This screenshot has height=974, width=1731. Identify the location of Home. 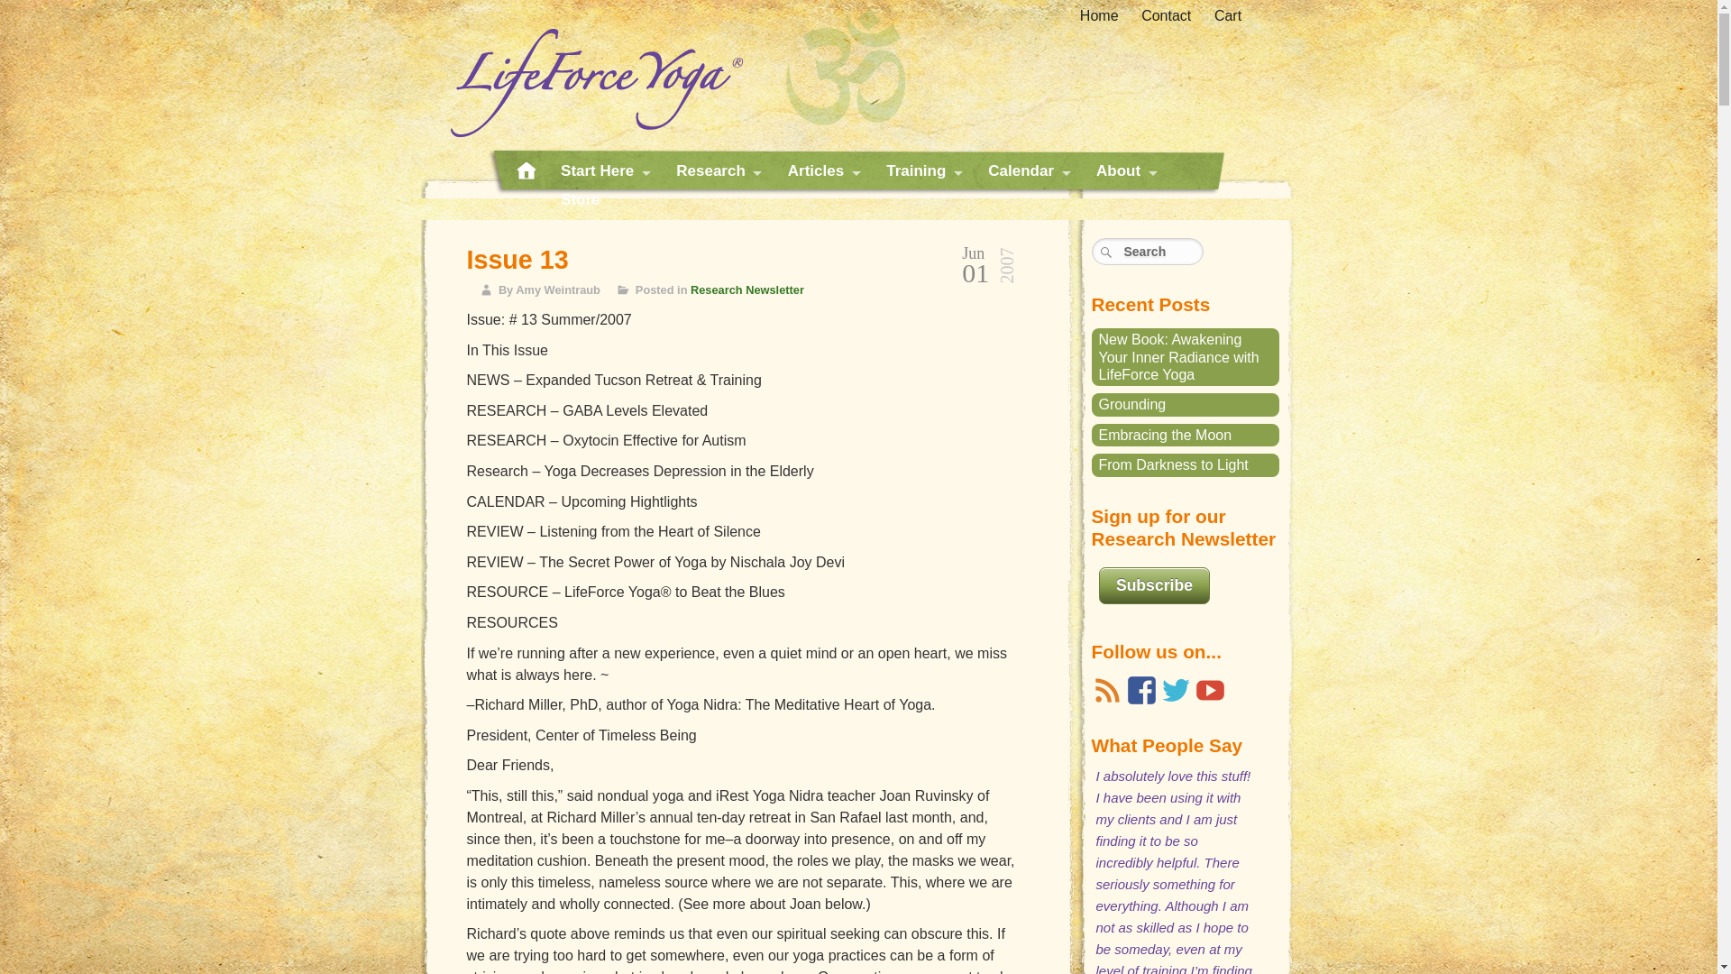
(1098, 16).